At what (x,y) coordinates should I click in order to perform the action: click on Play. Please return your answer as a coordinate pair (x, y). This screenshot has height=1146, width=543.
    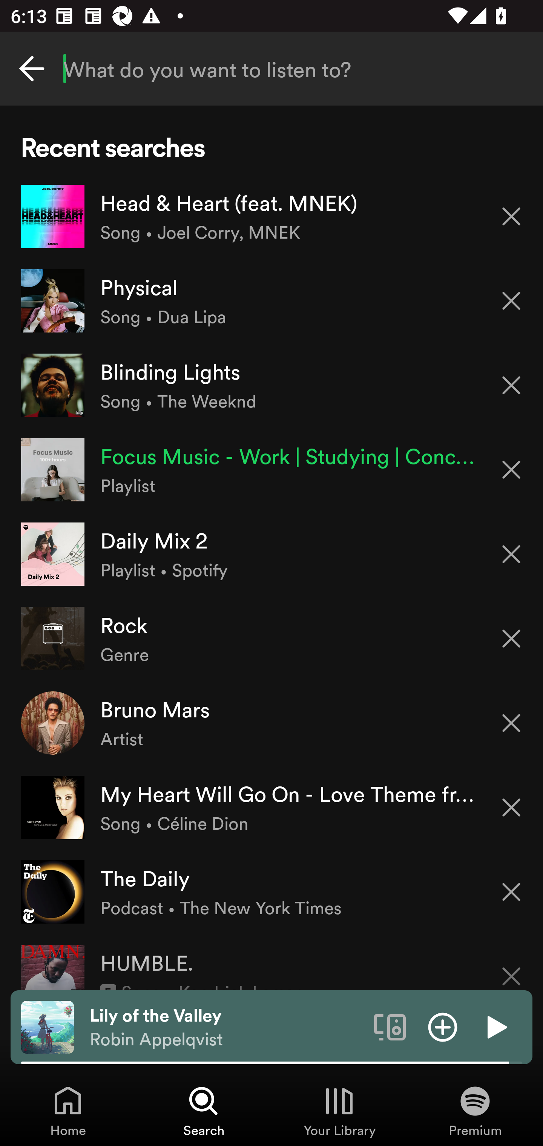
    Looking at the image, I should click on (495, 1026).